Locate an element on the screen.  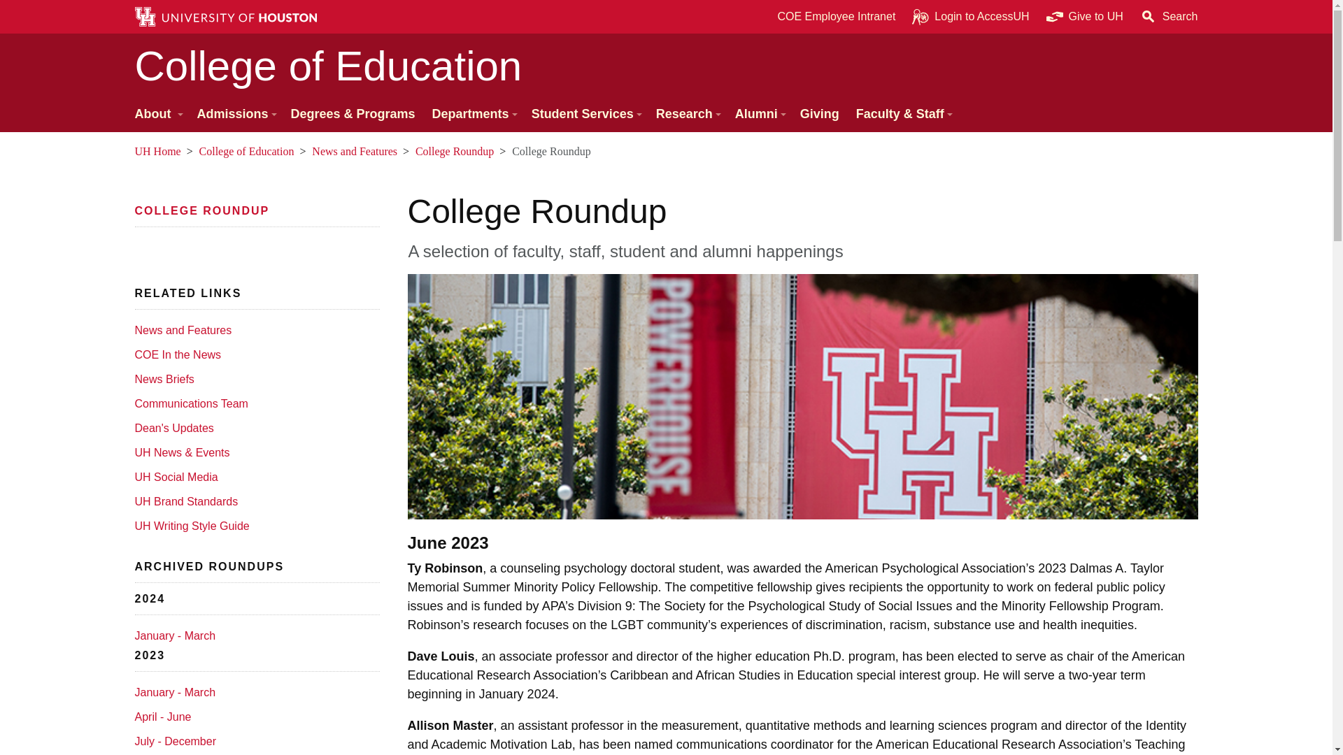
Departments is located at coordinates (474, 115).